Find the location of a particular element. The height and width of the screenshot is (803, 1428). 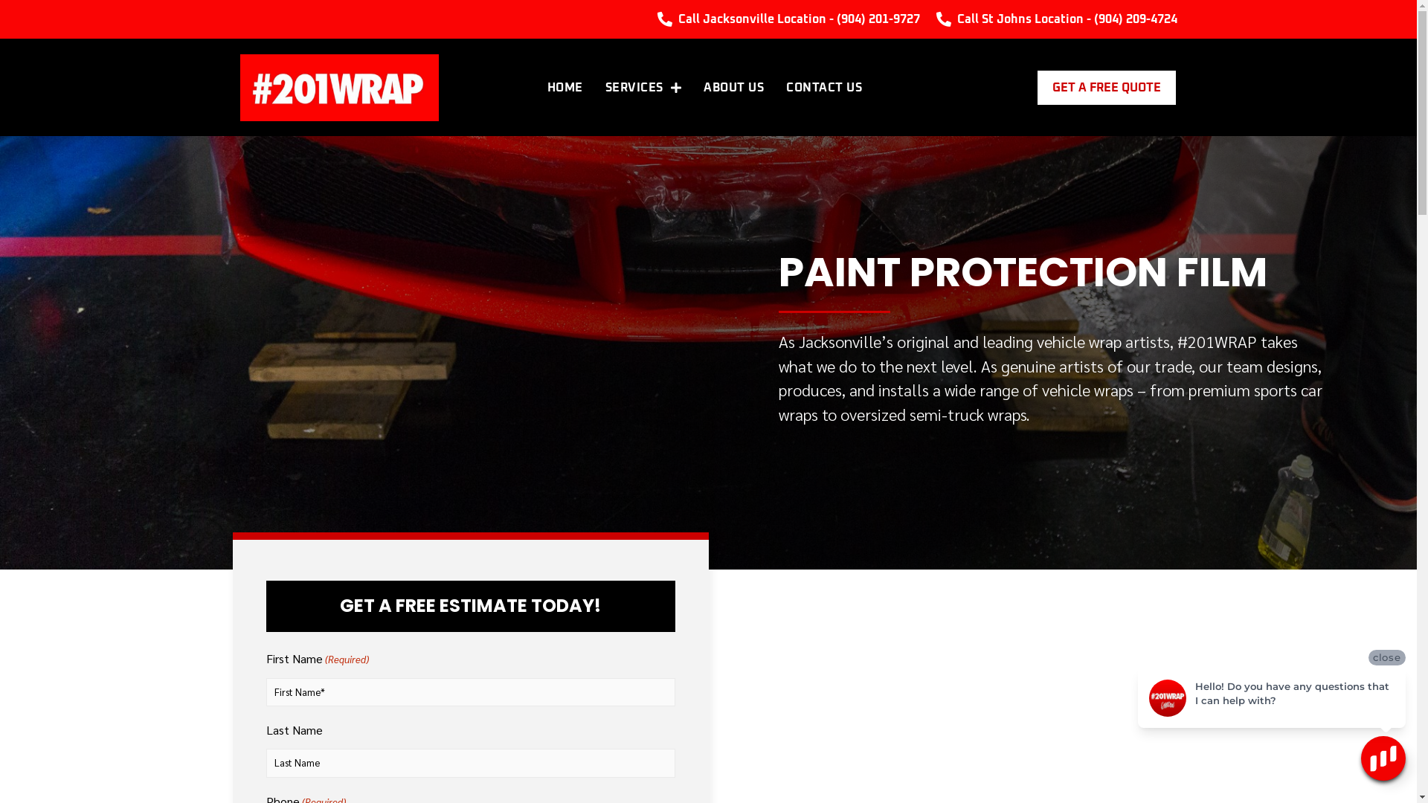

Call St Johns Location - (904) 209-4724 is located at coordinates (1055, 19).